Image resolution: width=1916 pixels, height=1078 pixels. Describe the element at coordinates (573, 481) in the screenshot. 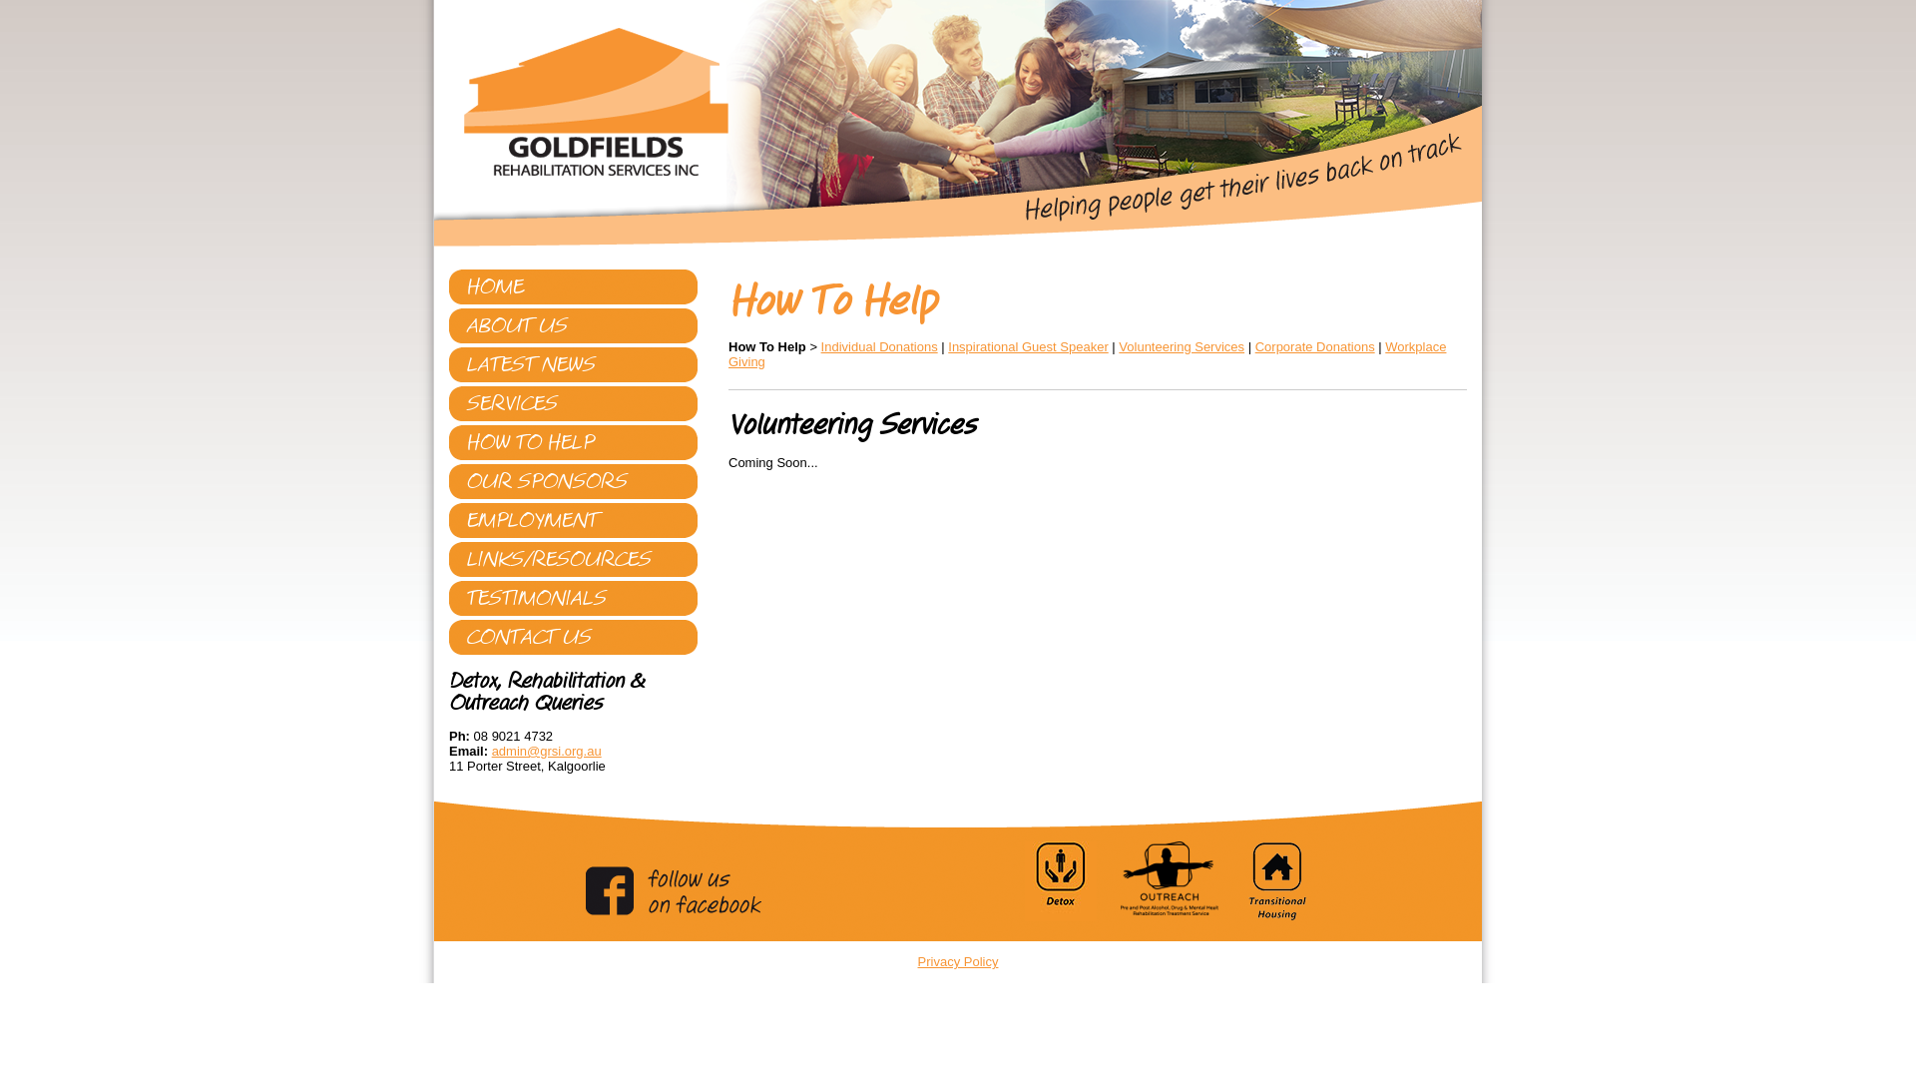

I see `OUR SPONSORS` at that location.